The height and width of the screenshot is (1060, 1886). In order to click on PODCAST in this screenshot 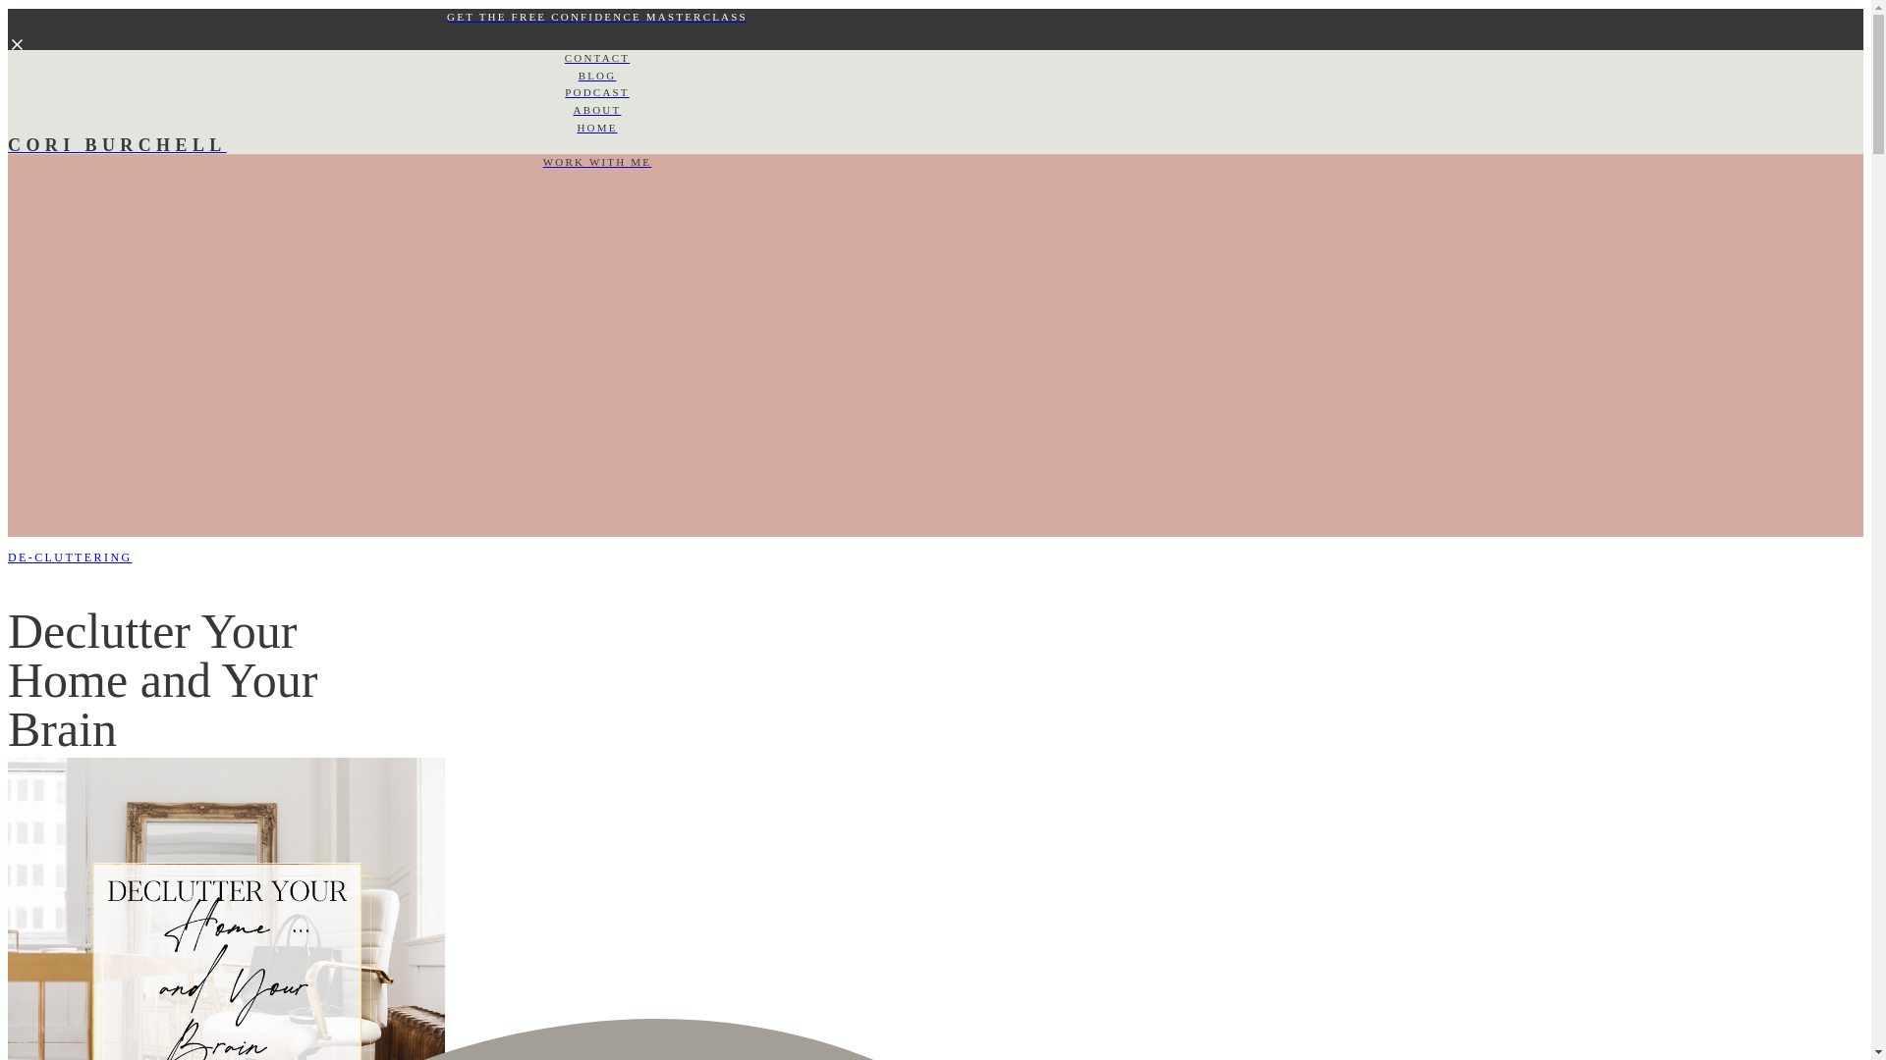, I will do `click(596, 92)`.